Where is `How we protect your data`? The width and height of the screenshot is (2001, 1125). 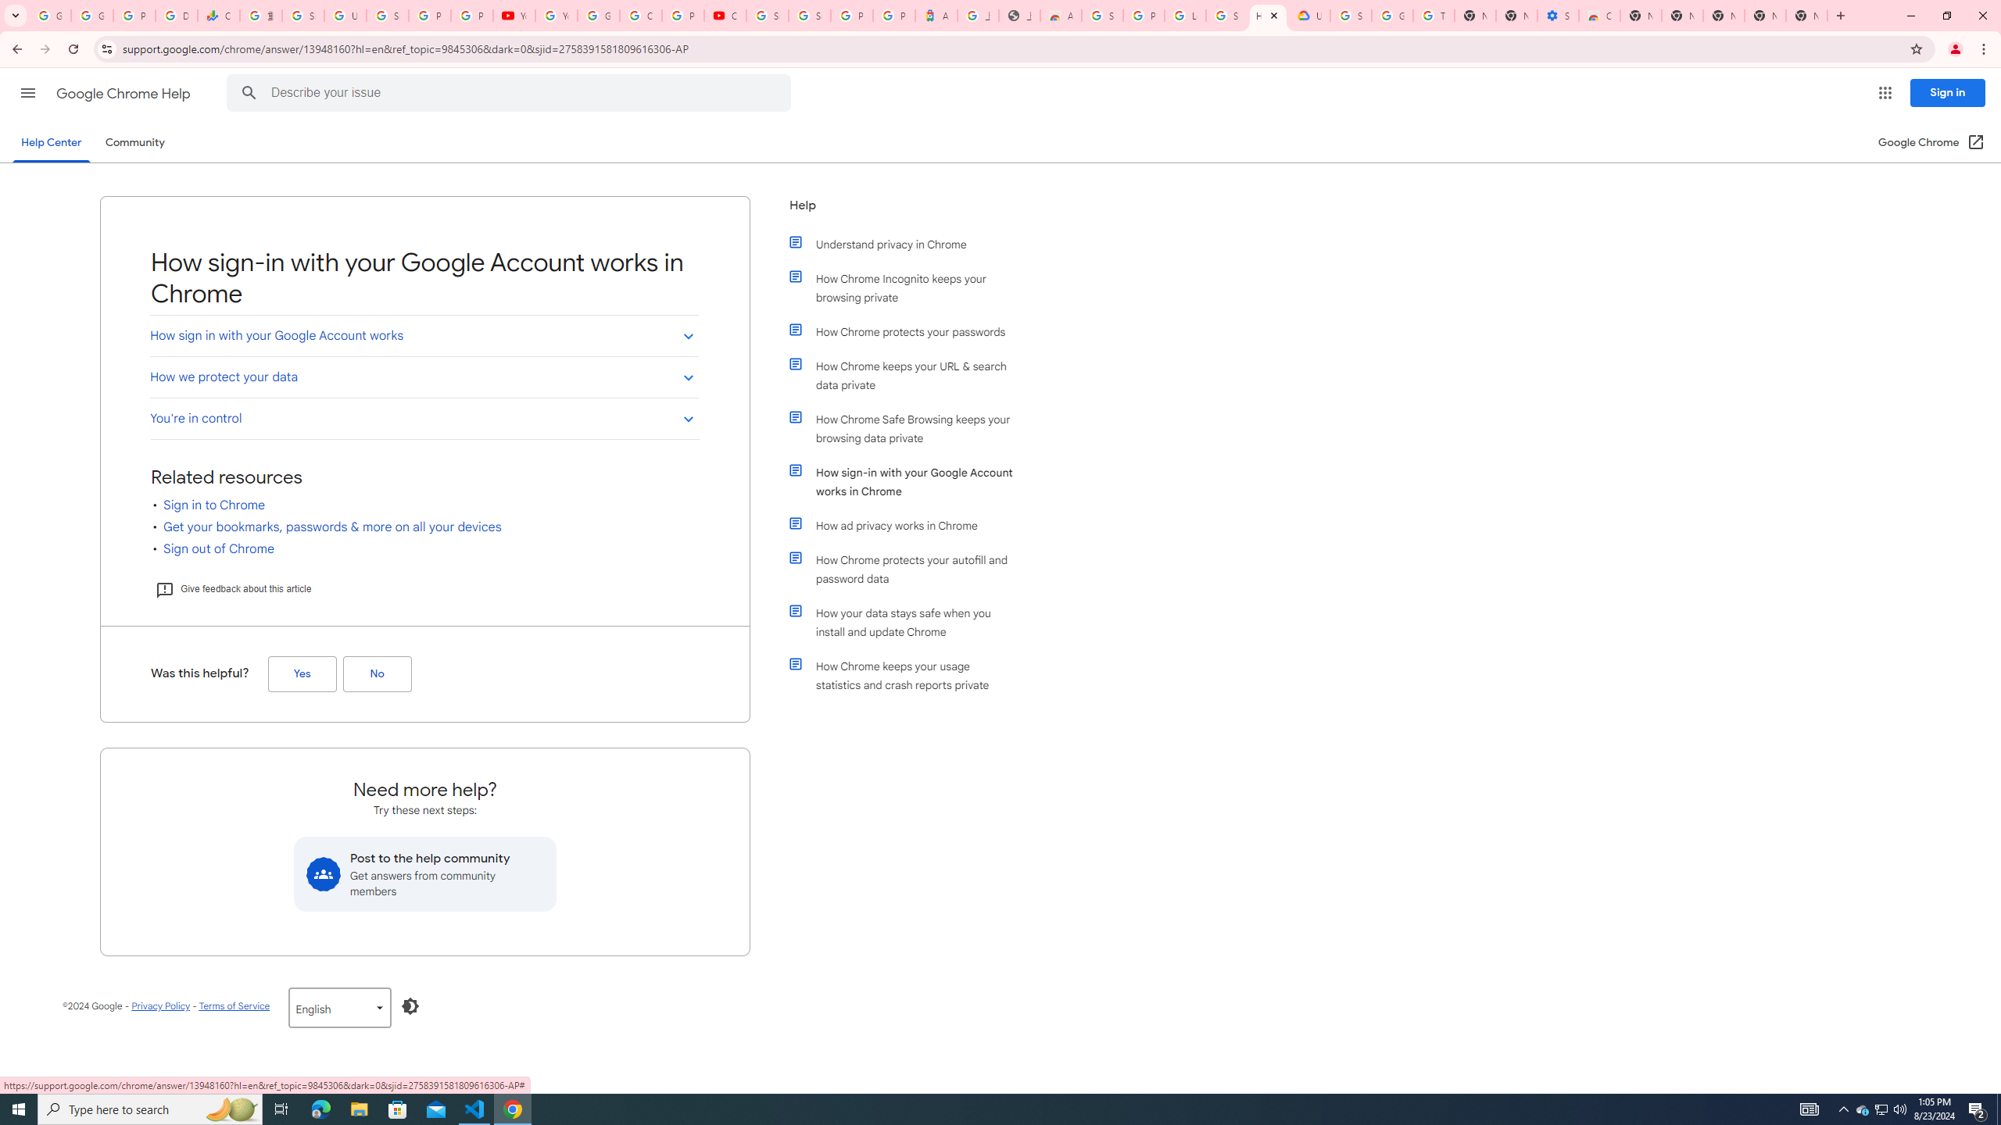 How we protect your data is located at coordinates (424, 377).